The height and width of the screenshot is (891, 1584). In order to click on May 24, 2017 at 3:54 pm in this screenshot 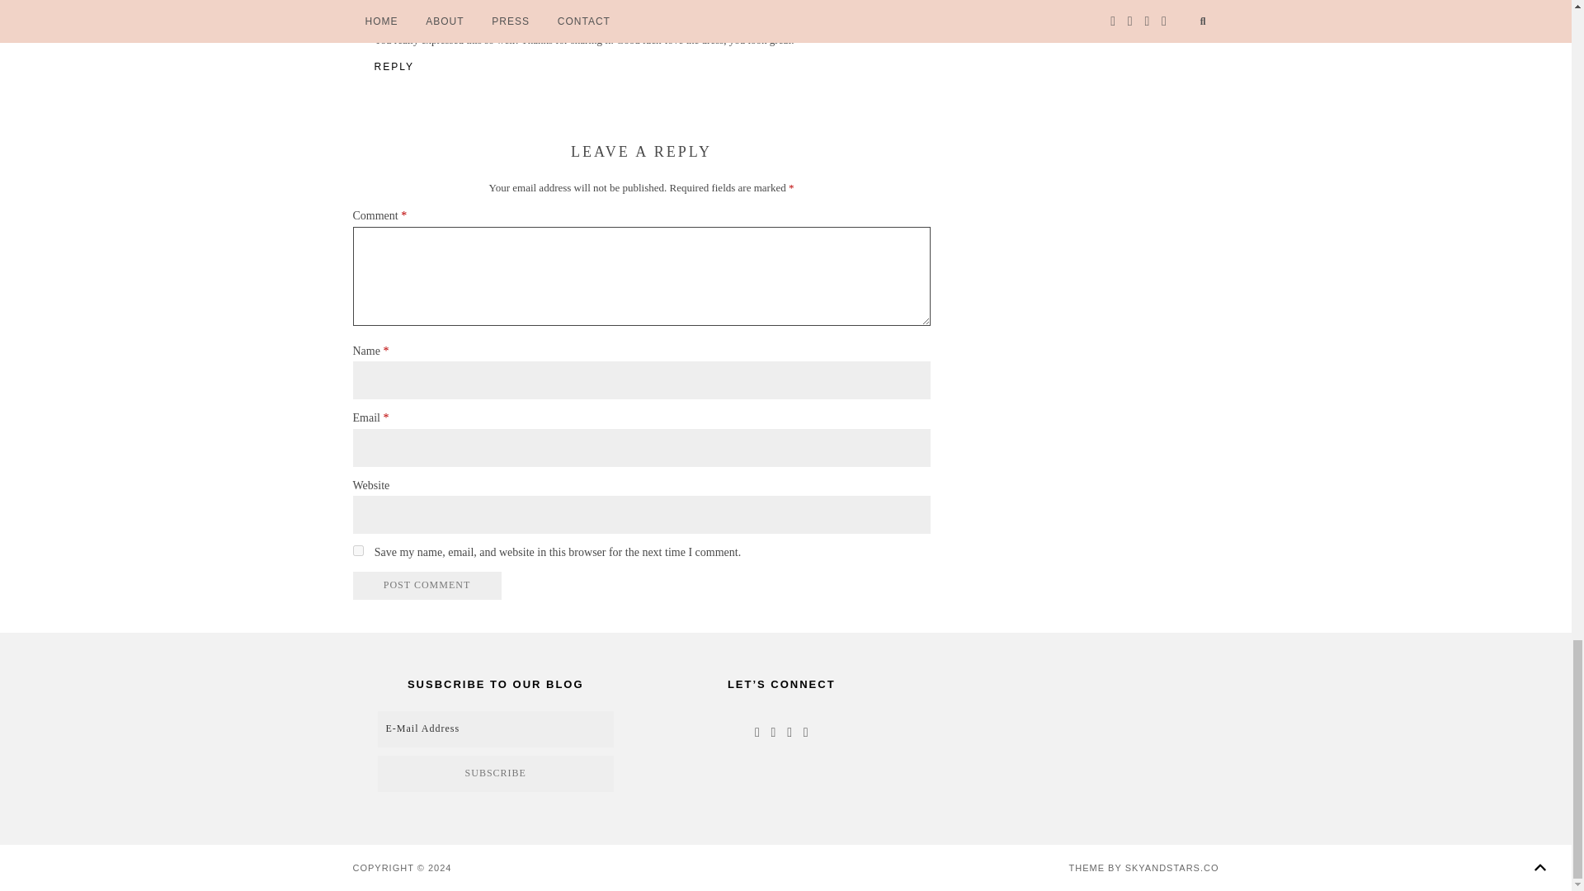, I will do `click(477, 12)`.